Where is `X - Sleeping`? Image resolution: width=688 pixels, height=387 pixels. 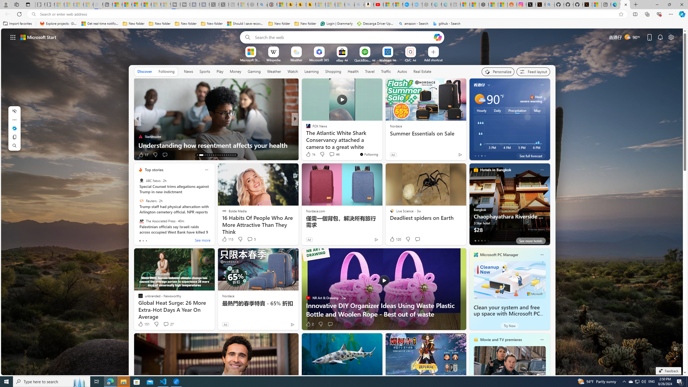 X - Sleeping is located at coordinates (224, 5).